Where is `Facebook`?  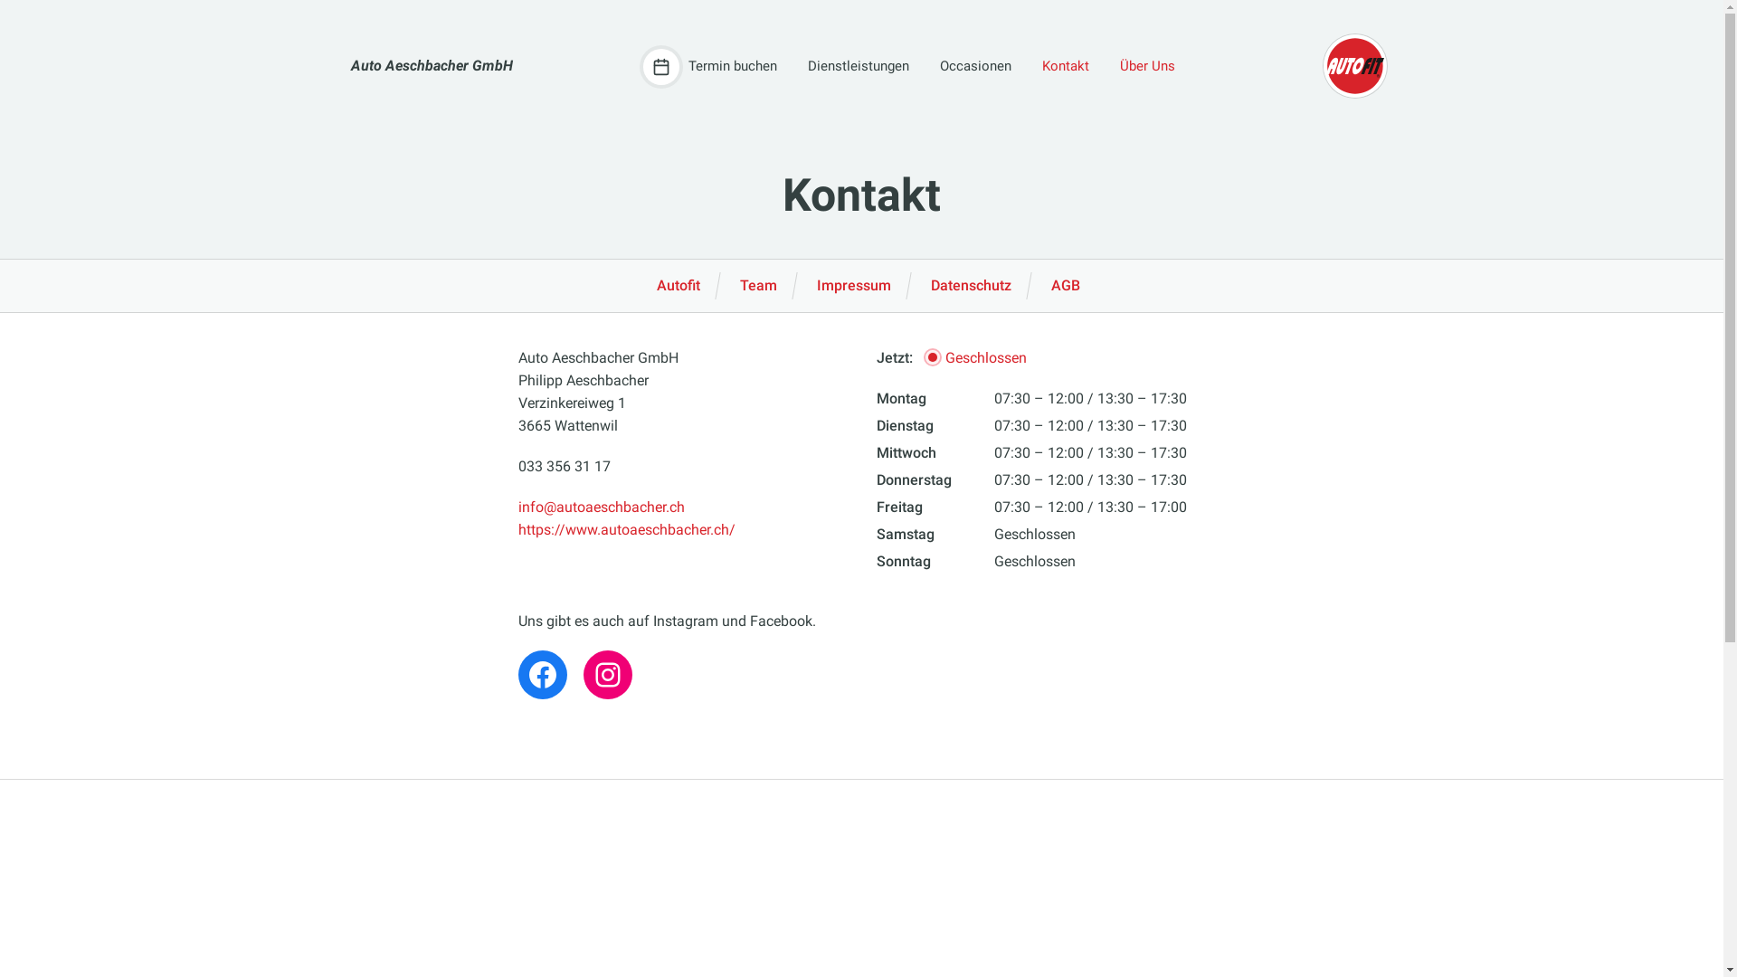
Facebook is located at coordinates (542, 675).